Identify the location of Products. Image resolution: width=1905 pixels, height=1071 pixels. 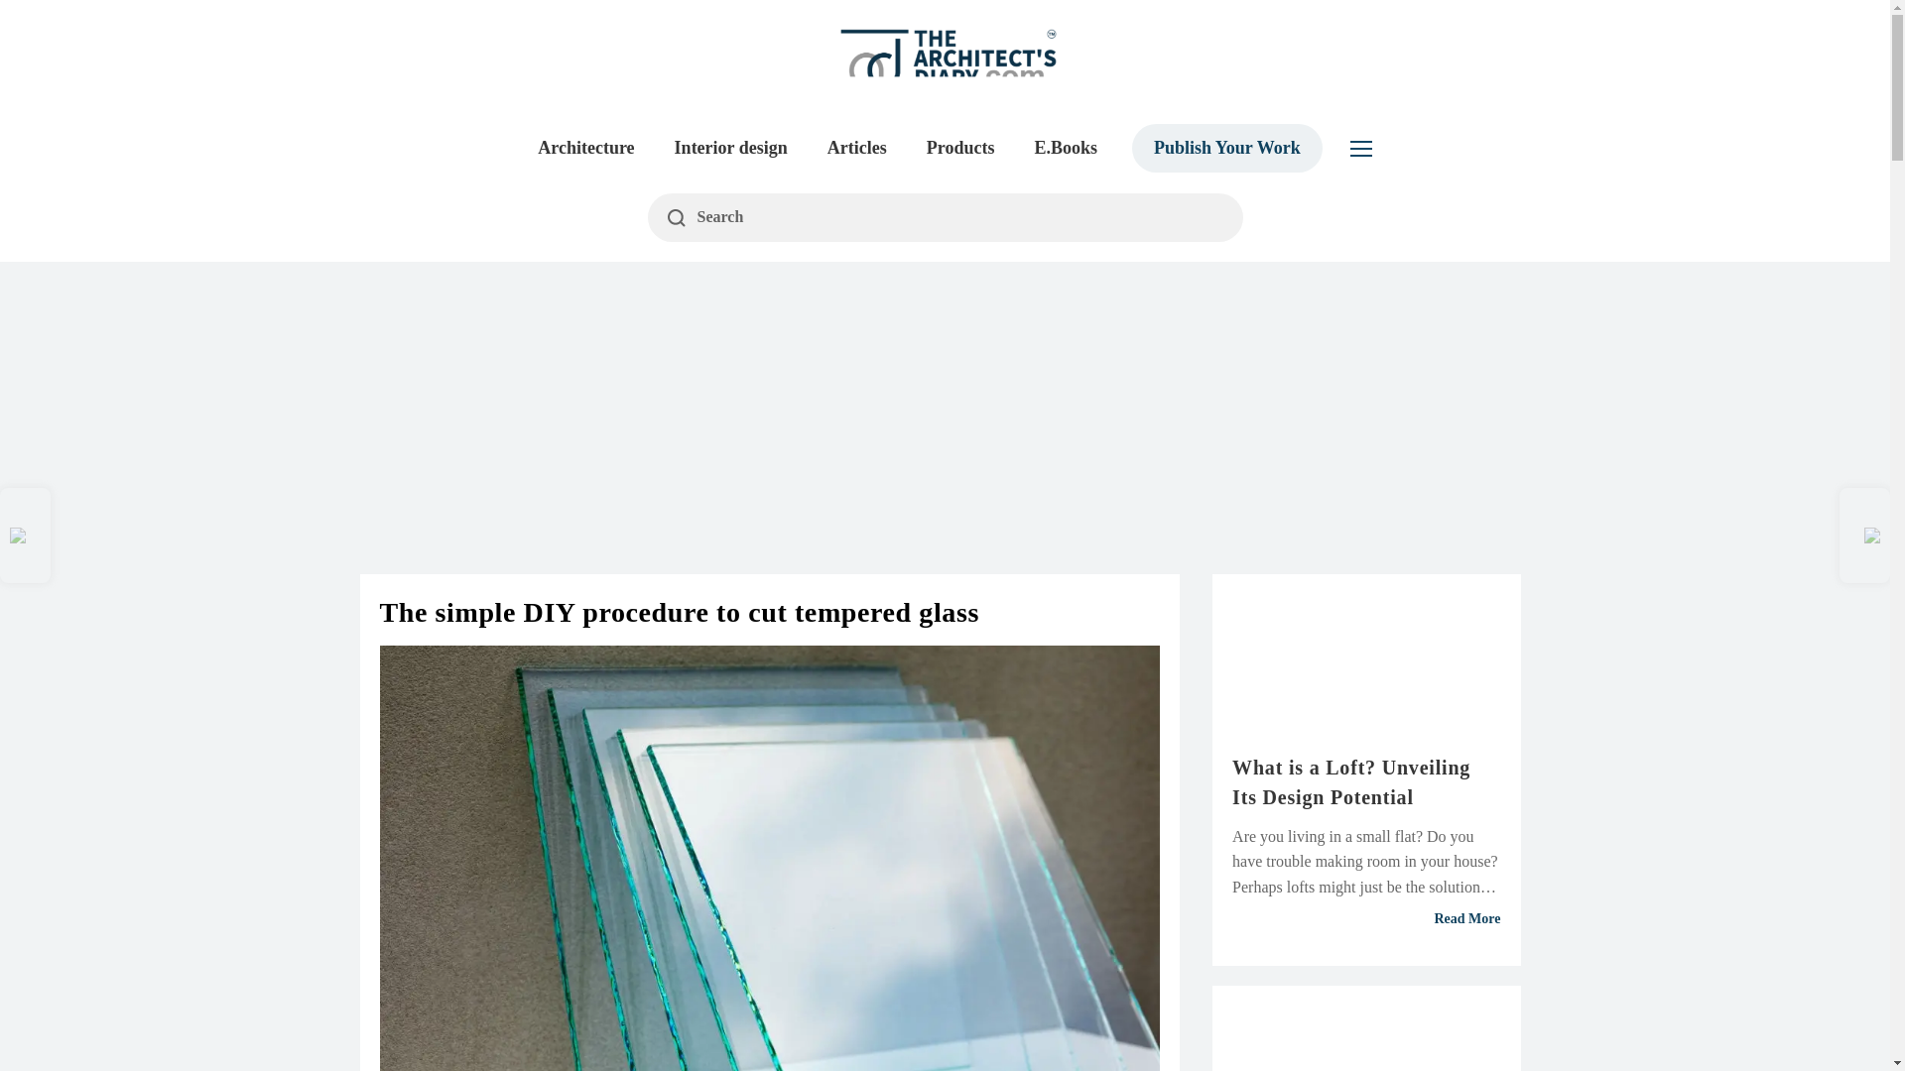
(960, 148).